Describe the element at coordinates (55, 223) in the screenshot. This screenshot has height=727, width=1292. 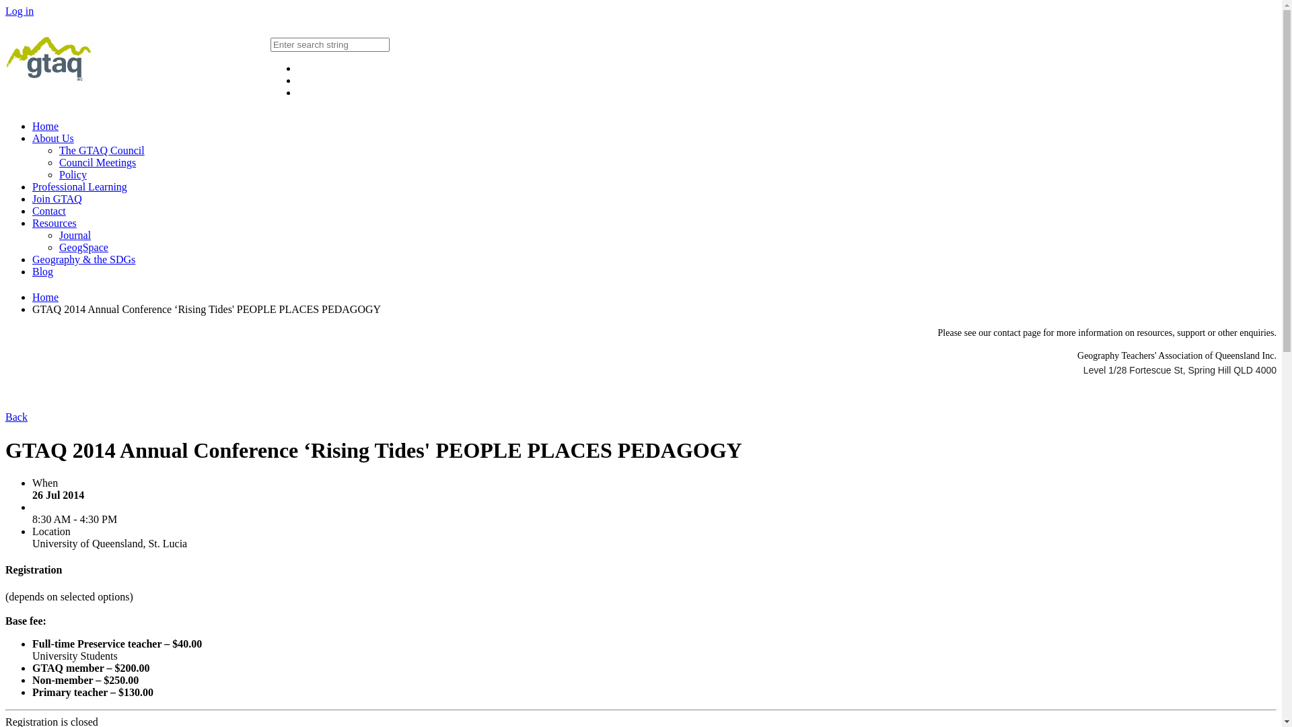
I see `Resources` at that location.